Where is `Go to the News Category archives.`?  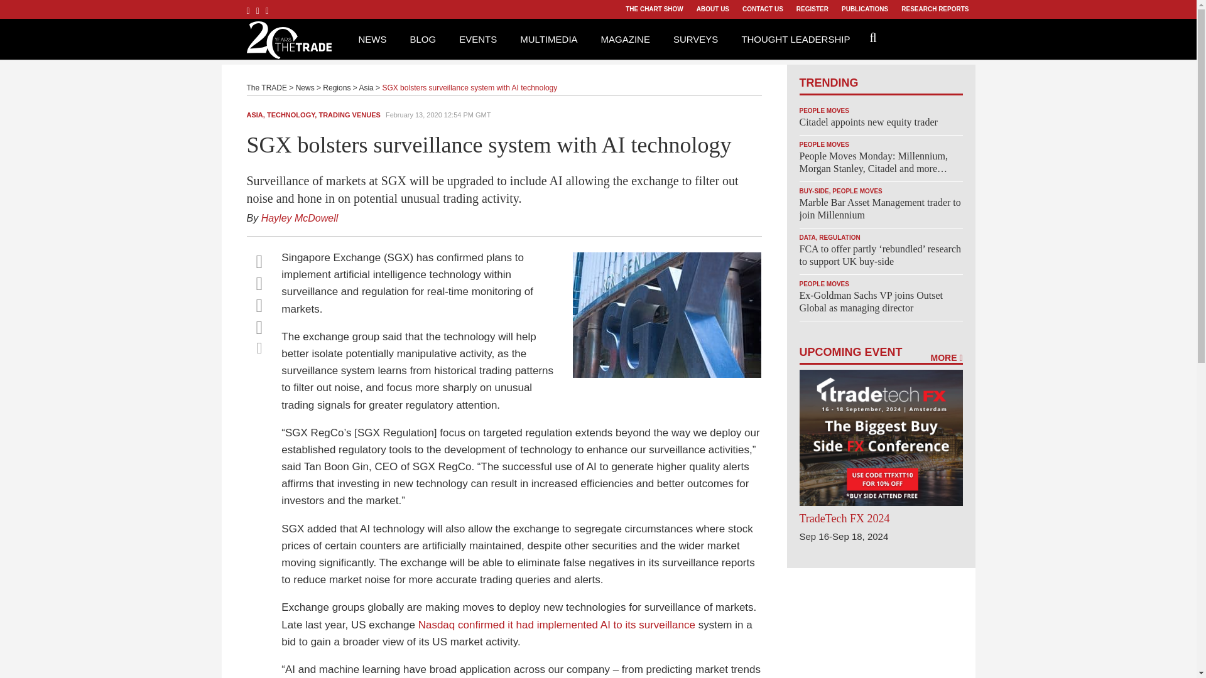
Go to the News Category archives. is located at coordinates (305, 87).